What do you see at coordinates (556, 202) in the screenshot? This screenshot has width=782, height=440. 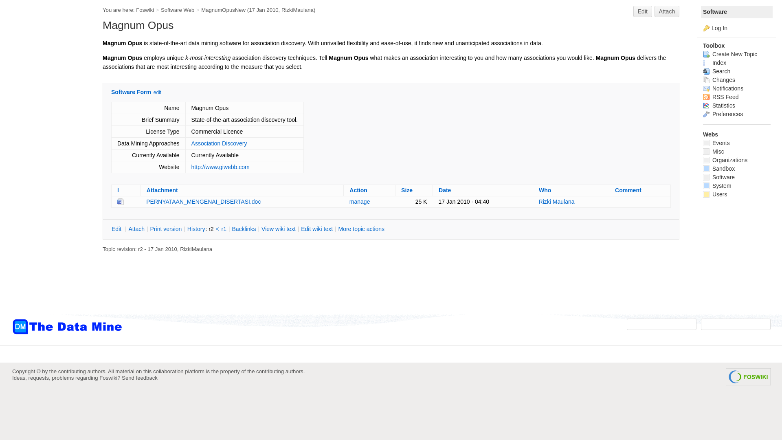 I see `Rizki Maulana` at bounding box center [556, 202].